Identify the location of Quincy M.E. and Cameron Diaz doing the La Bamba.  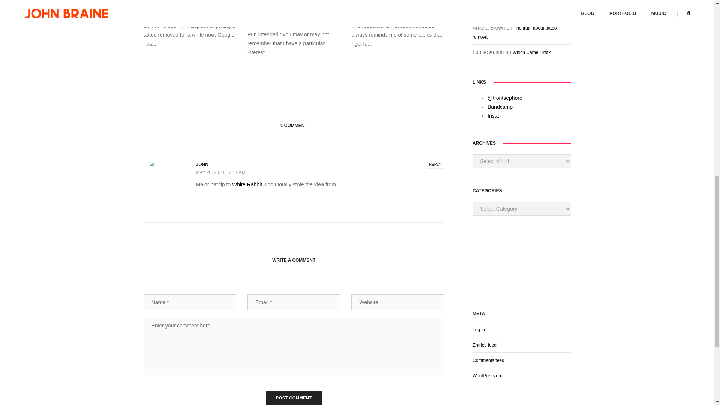
(294, 7).